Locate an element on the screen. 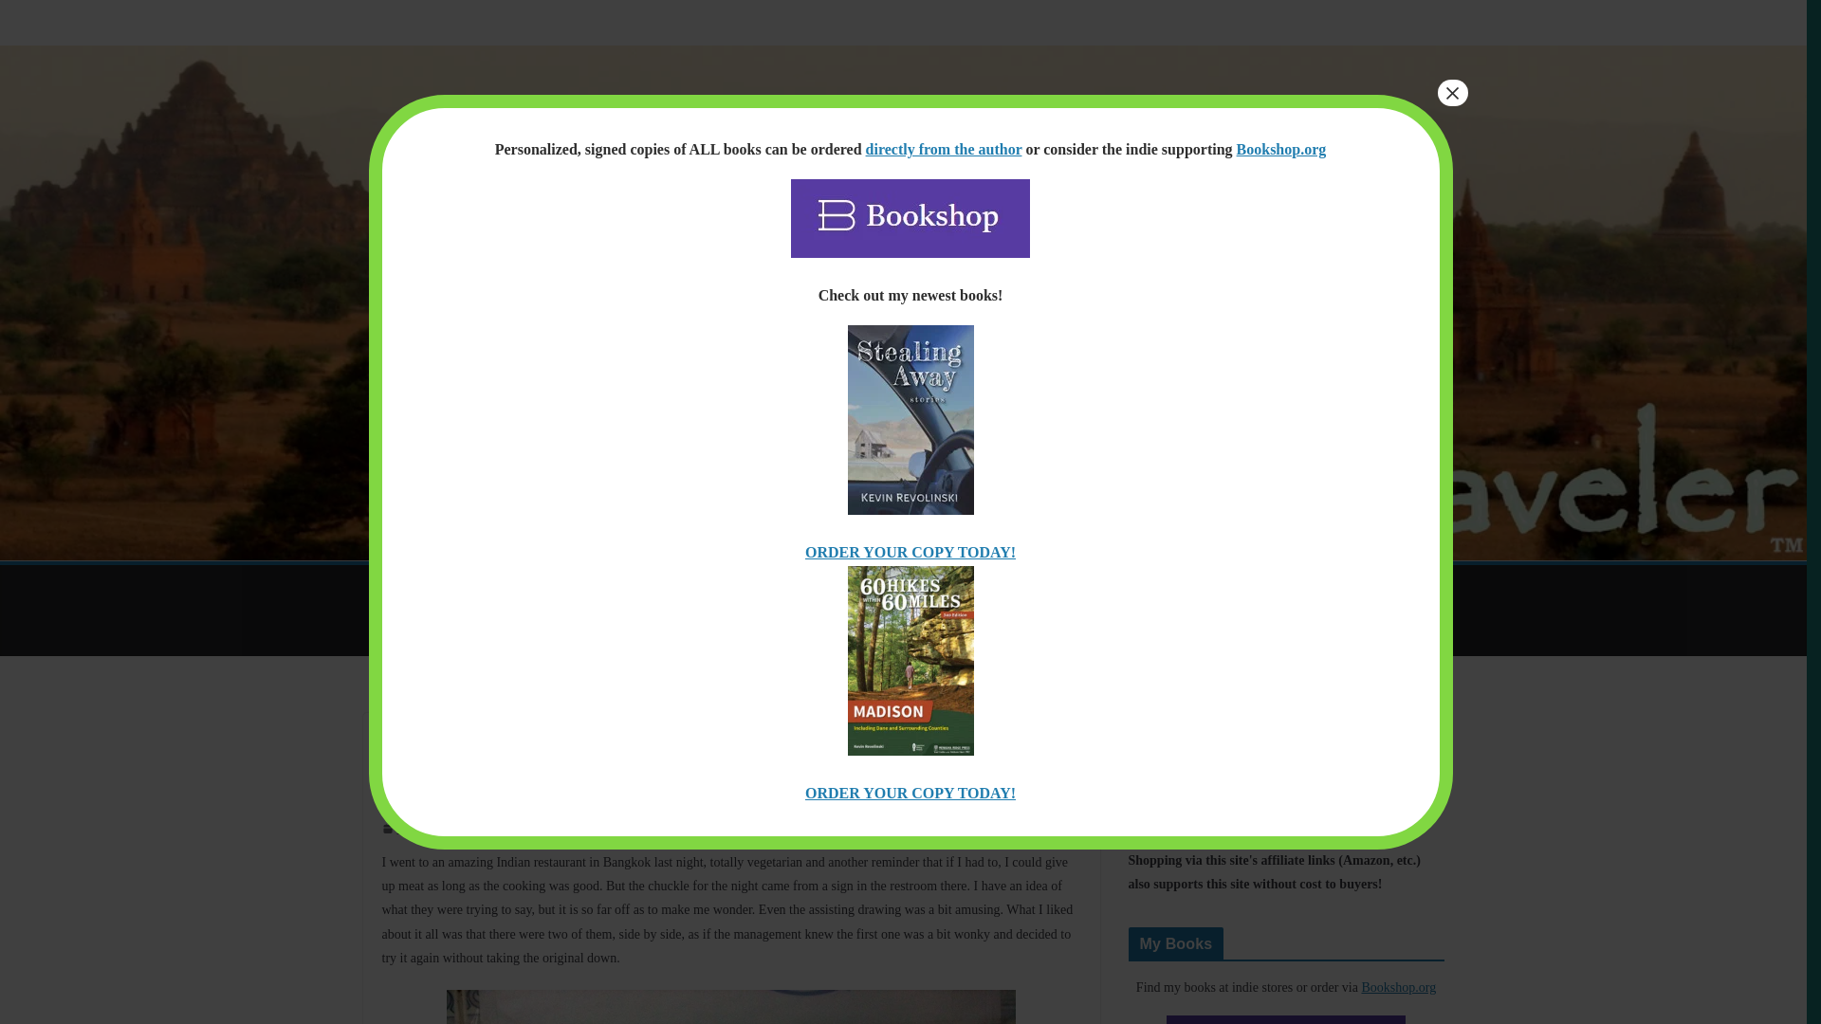 The image size is (1821, 1024). BLOG is located at coordinates (567, 587).